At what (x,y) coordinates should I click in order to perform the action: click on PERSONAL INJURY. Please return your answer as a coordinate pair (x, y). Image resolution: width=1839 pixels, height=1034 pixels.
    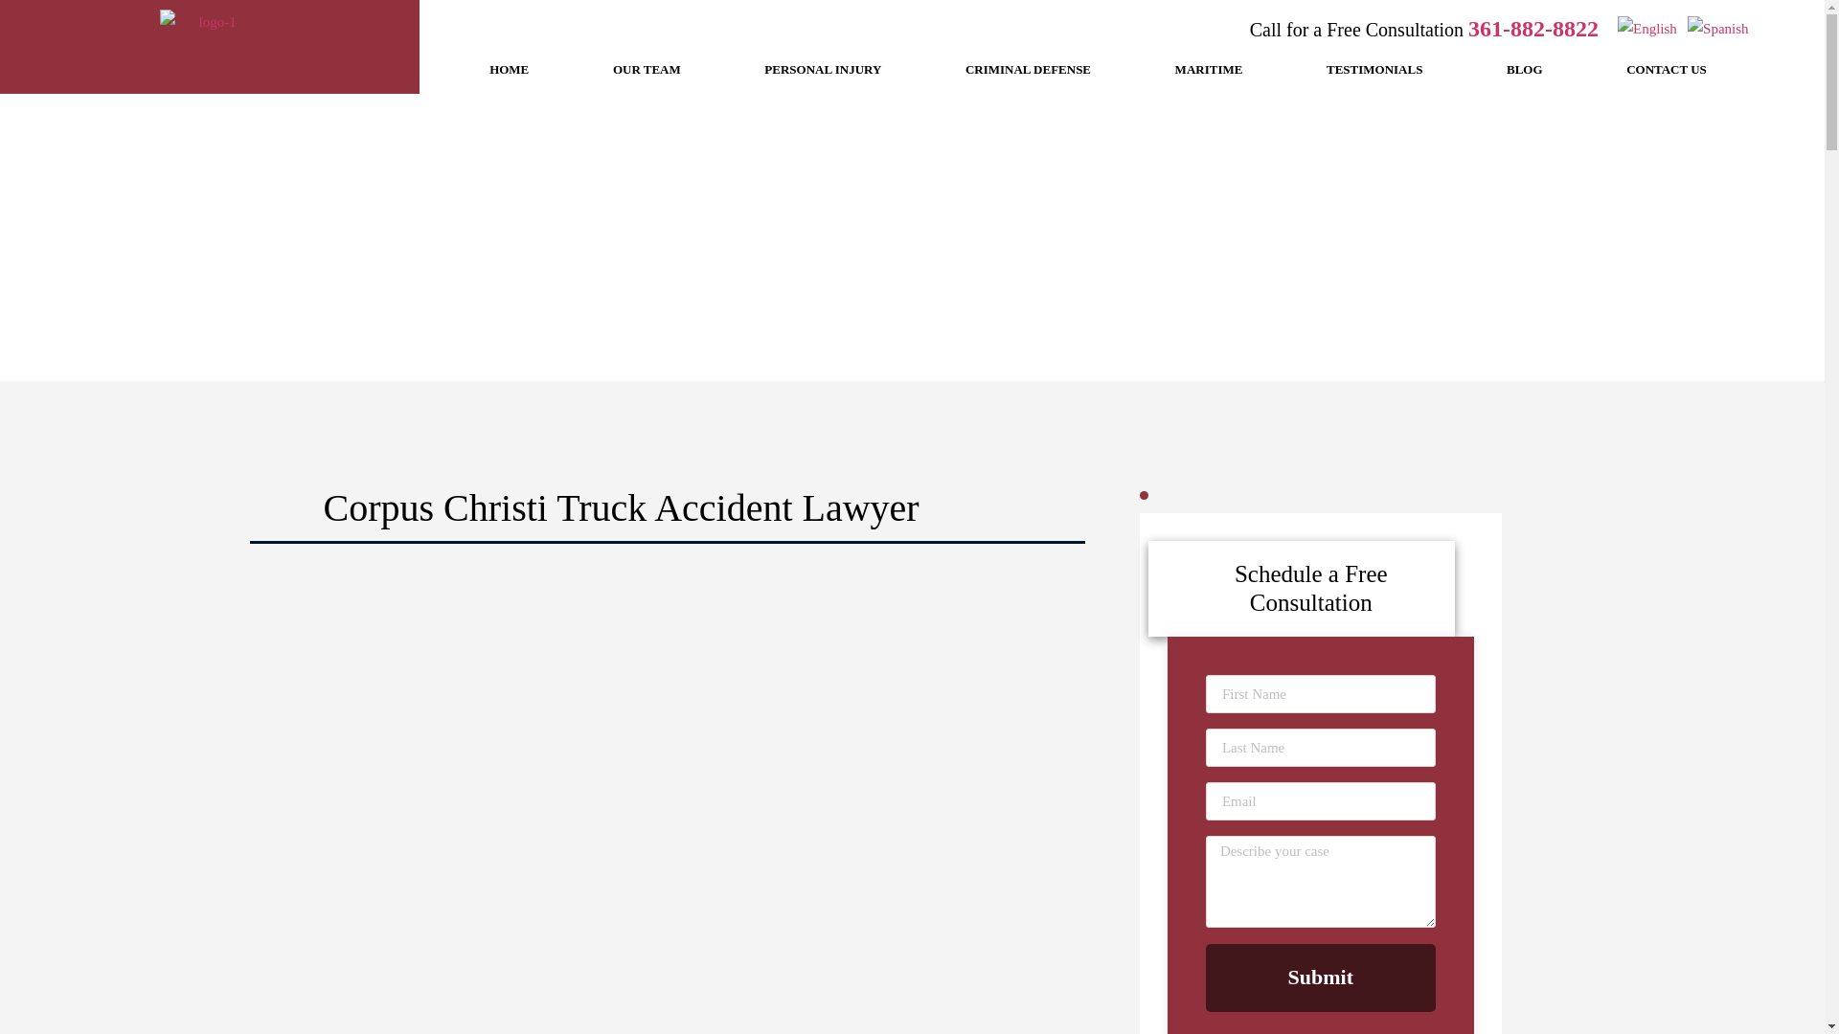
    Looking at the image, I should click on (824, 69).